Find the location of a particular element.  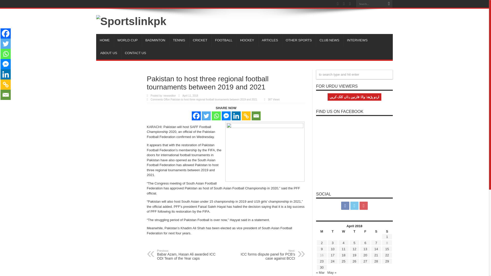

CLUB NEWS is located at coordinates (329, 40).